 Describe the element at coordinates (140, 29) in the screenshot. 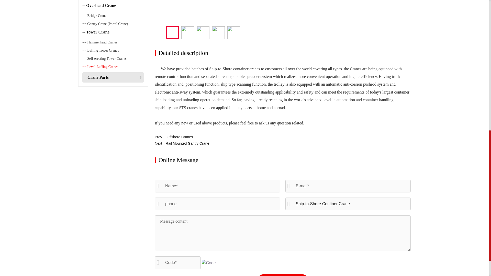

I see `Static Cranes` at that location.